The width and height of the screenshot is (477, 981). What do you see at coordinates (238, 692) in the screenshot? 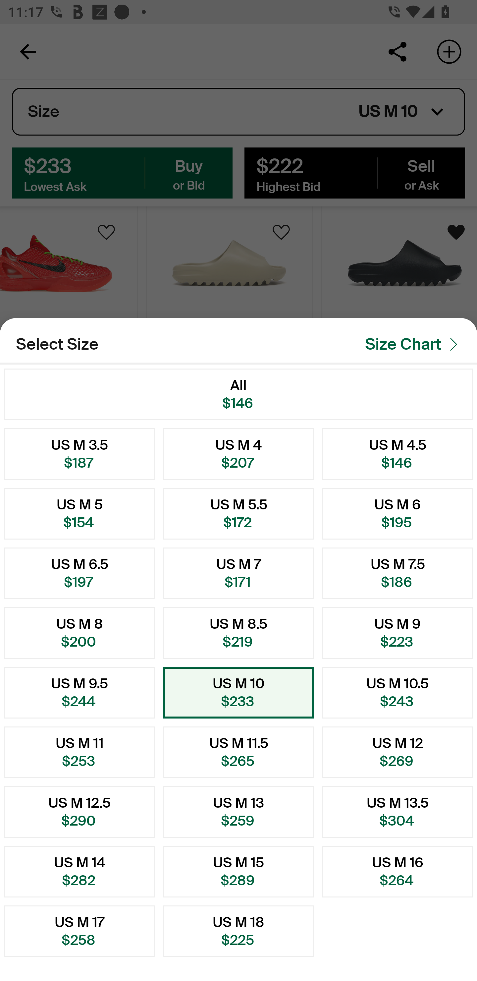
I see `US M 10 $233` at bounding box center [238, 692].